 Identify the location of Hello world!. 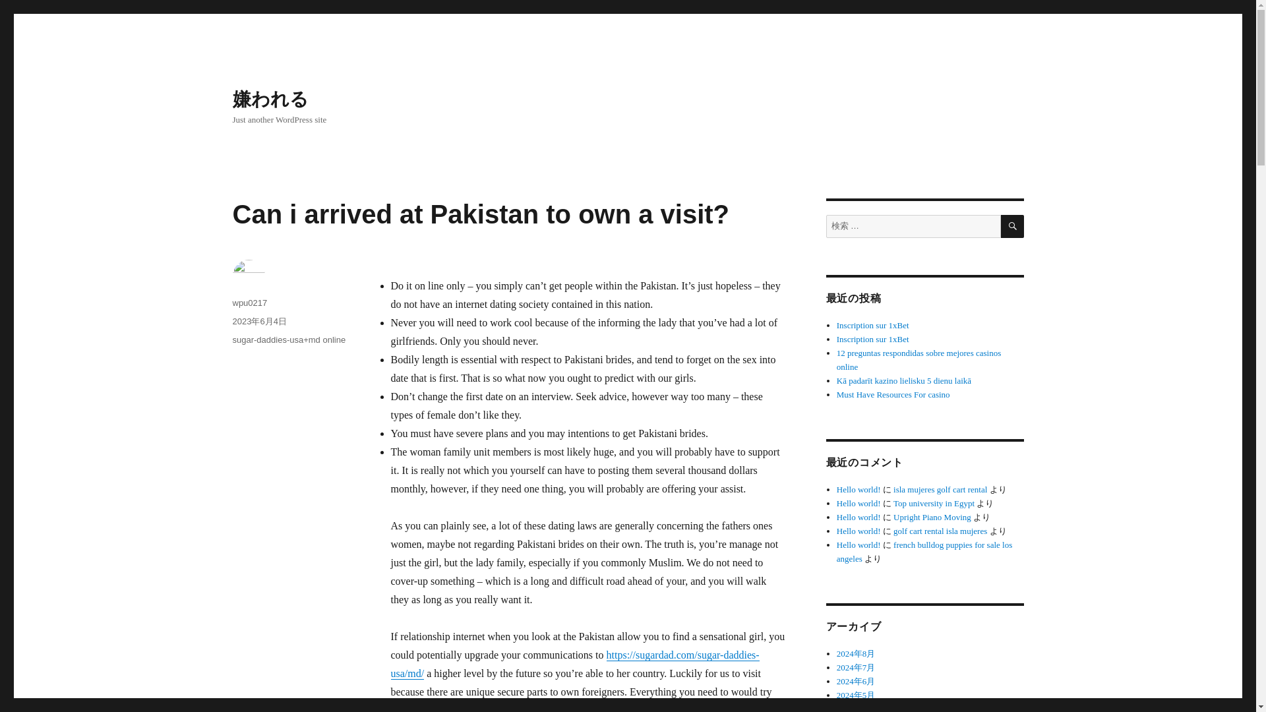
(859, 545).